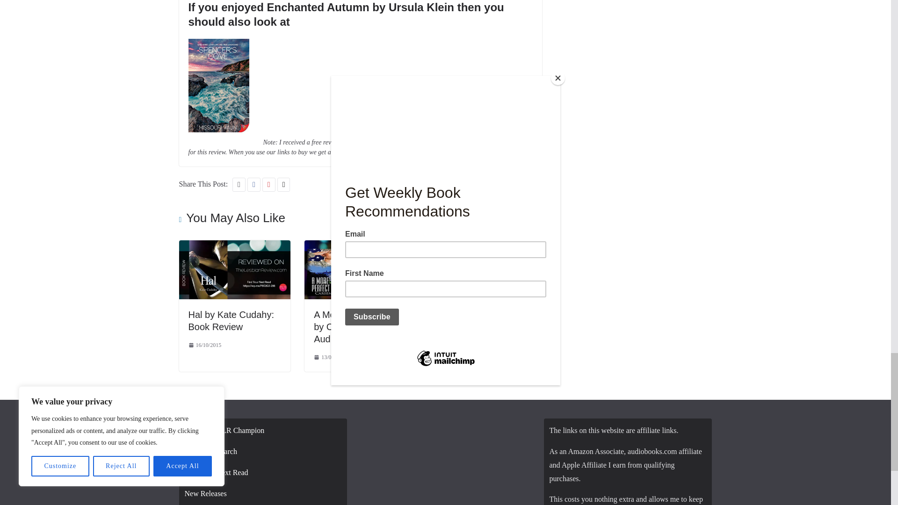  Describe the element at coordinates (330, 357) in the screenshot. I see `12:00 am` at that location.